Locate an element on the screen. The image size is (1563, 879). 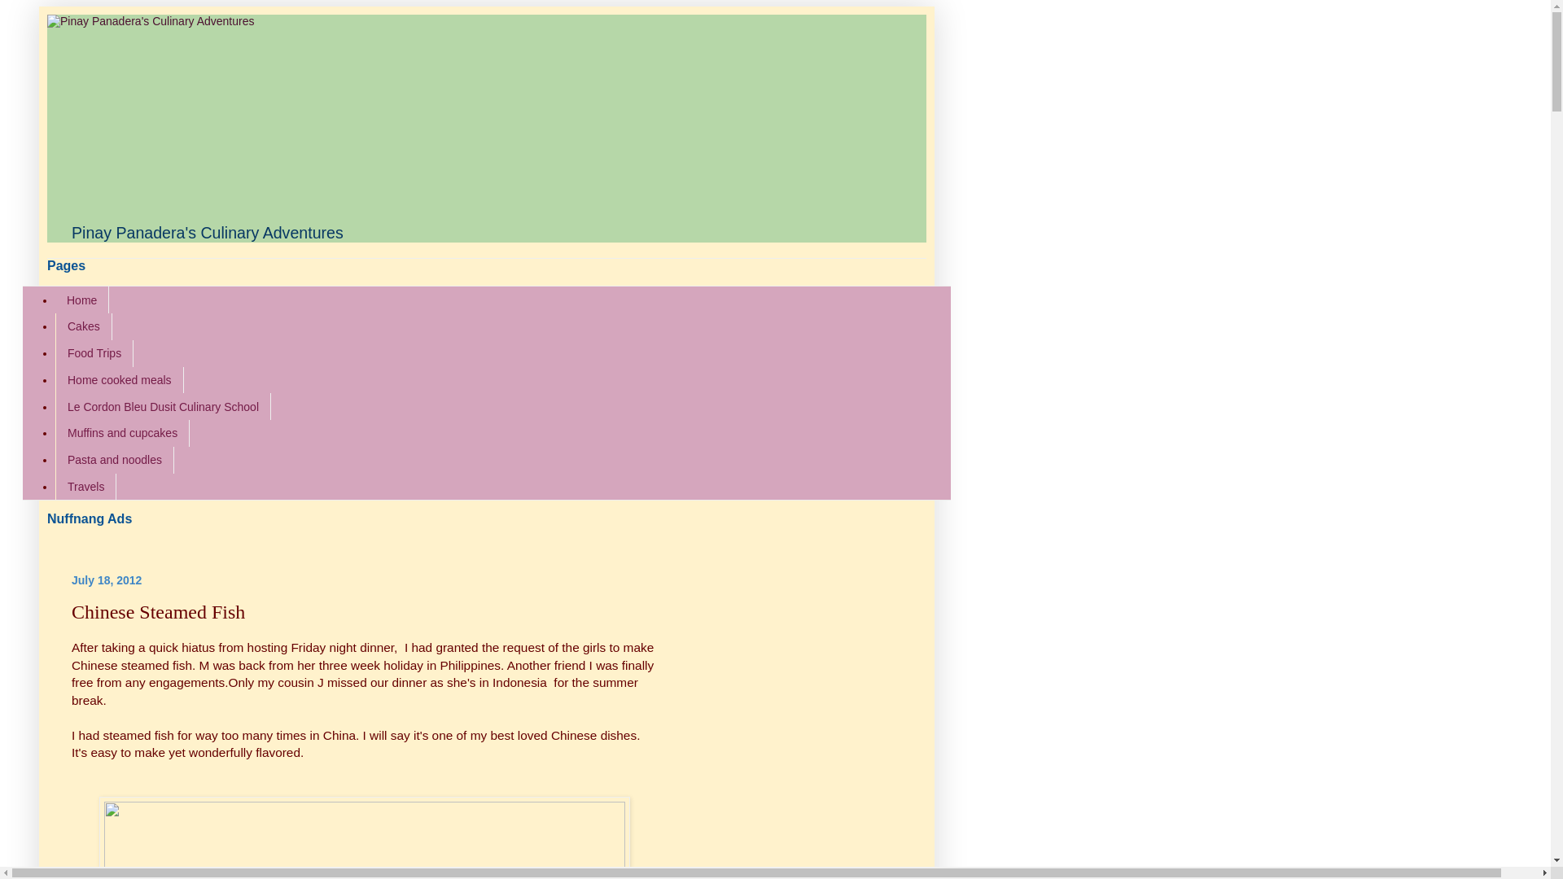
Travels is located at coordinates (85, 487).